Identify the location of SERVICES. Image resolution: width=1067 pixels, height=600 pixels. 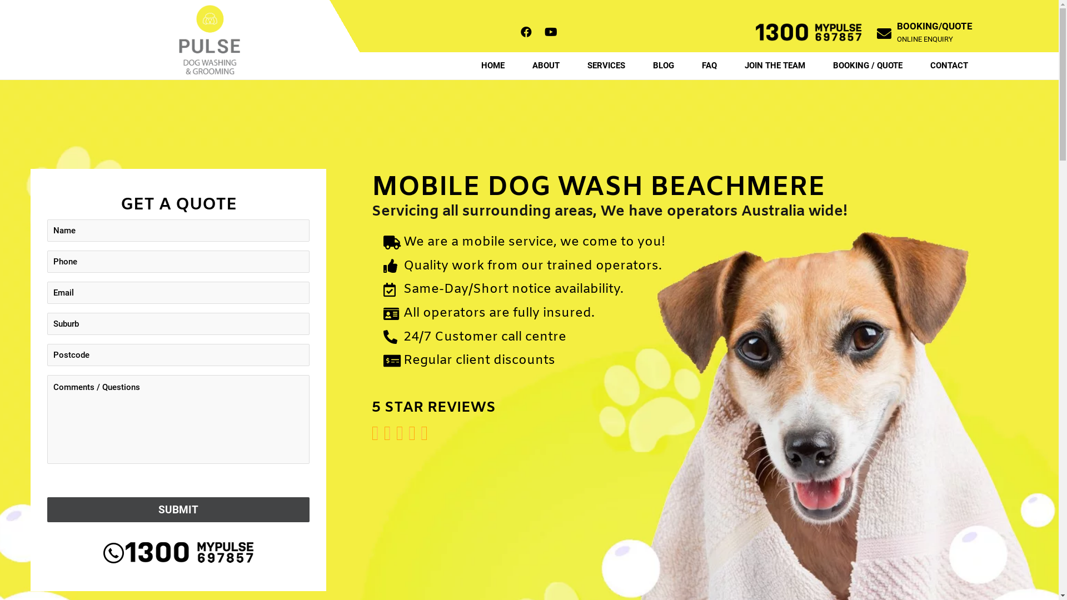
(606, 66).